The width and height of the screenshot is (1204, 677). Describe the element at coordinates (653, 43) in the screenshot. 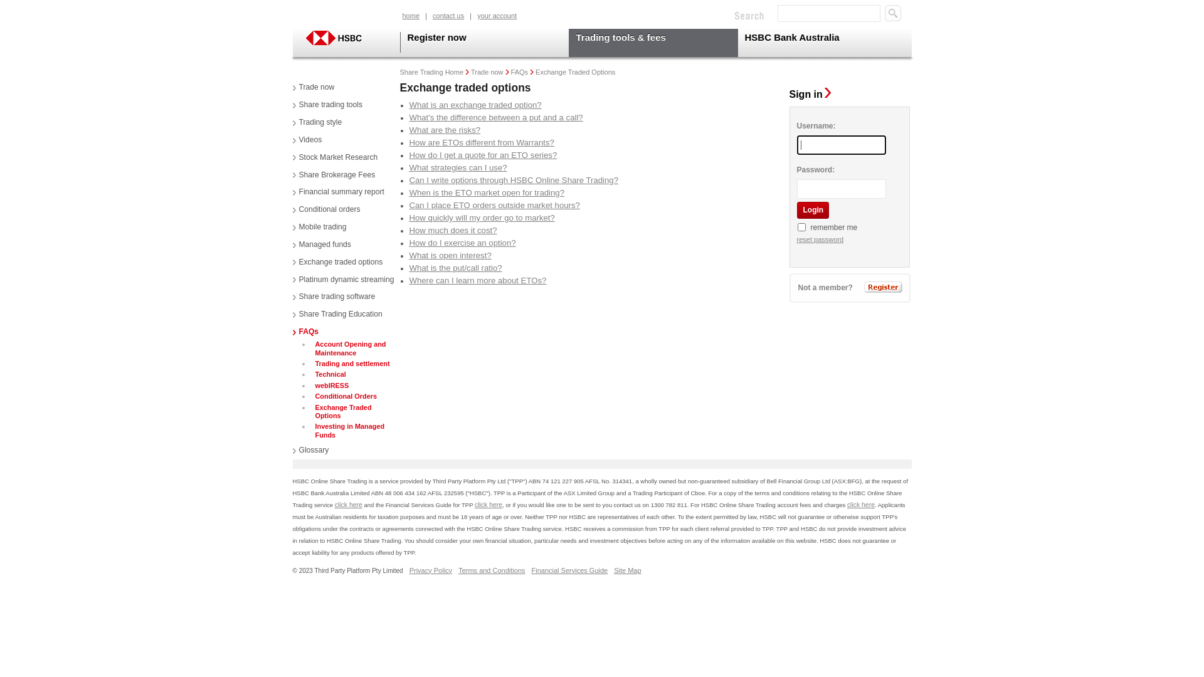

I see `Trading tools & fees` at that location.